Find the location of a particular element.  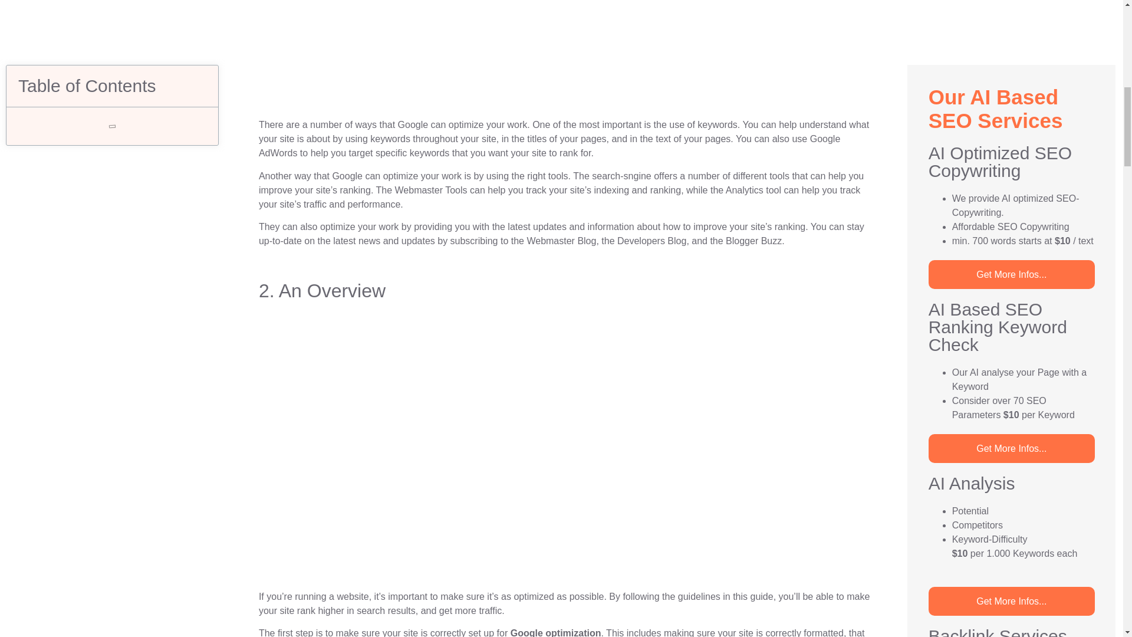

Get More Infos... is located at coordinates (1011, 271).